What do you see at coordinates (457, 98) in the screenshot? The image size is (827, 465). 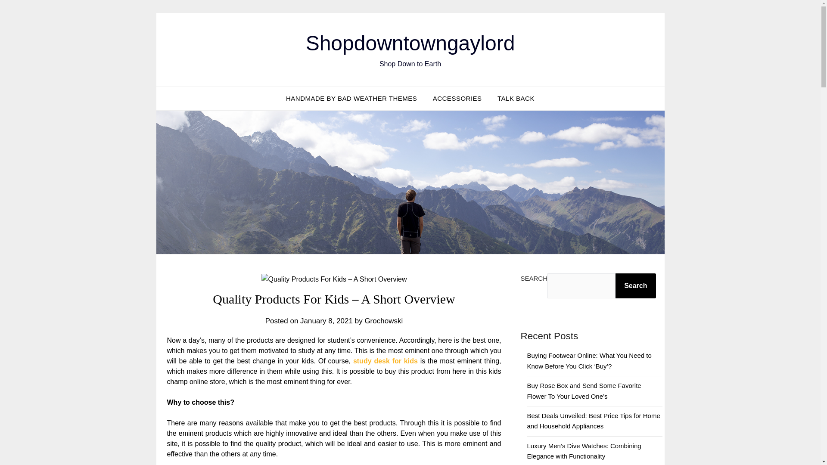 I see `ACCESSORIES` at bounding box center [457, 98].